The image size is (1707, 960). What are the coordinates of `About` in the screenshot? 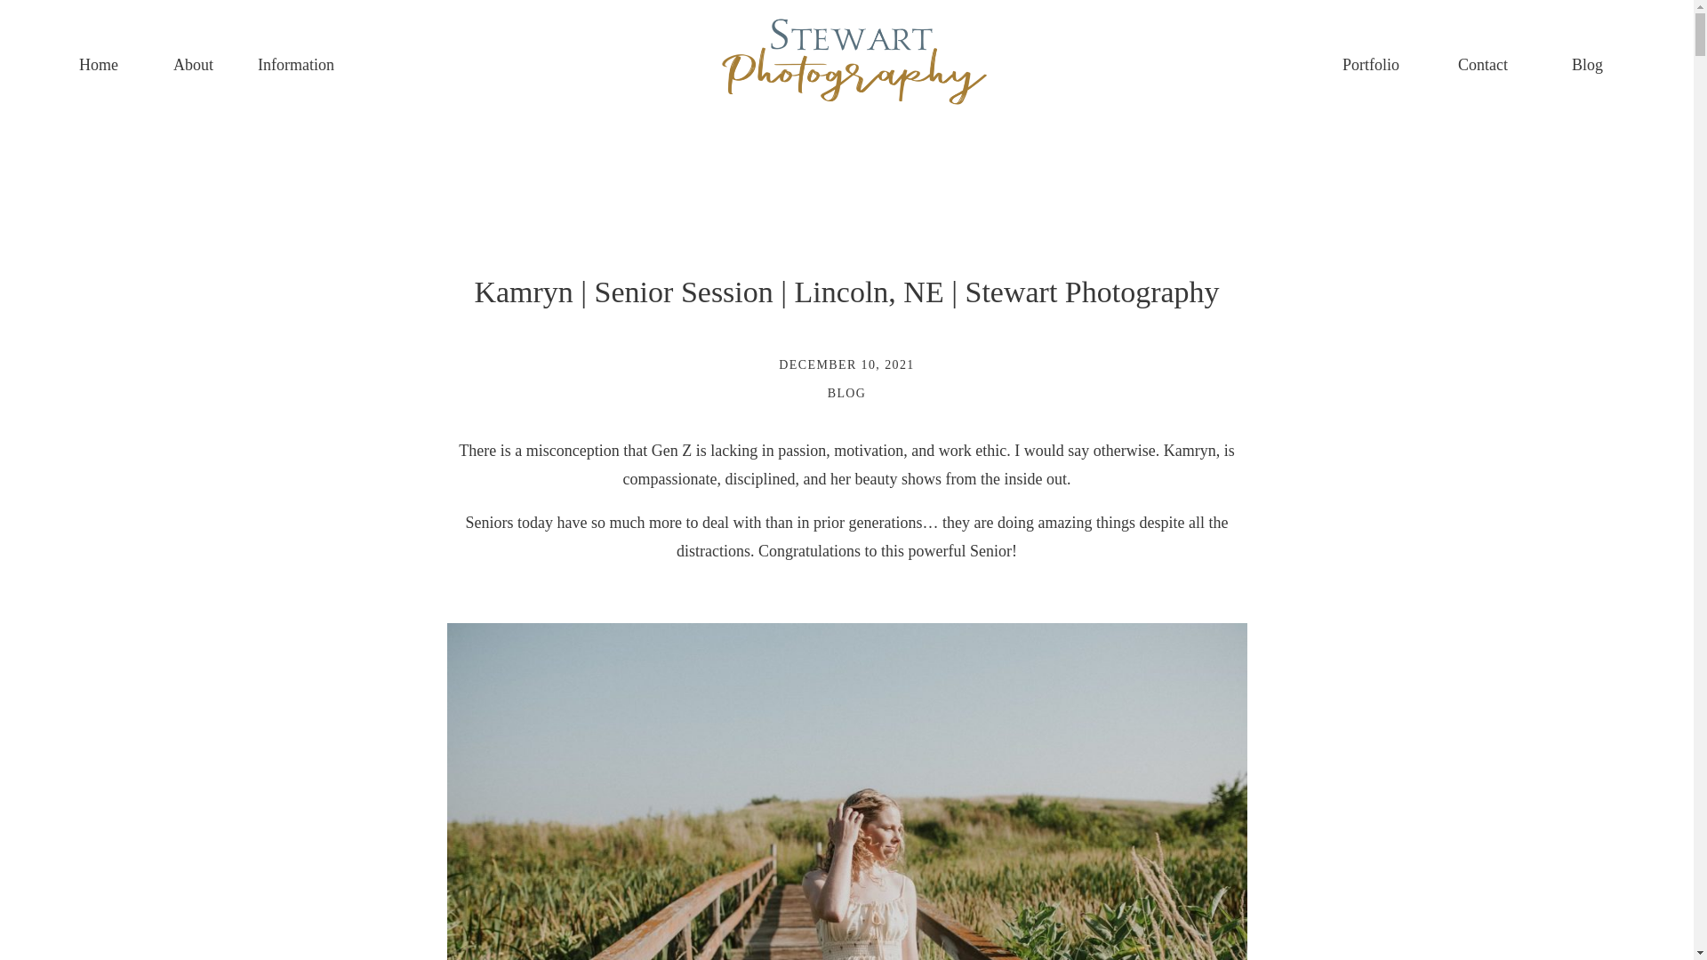 It's located at (199, 62).